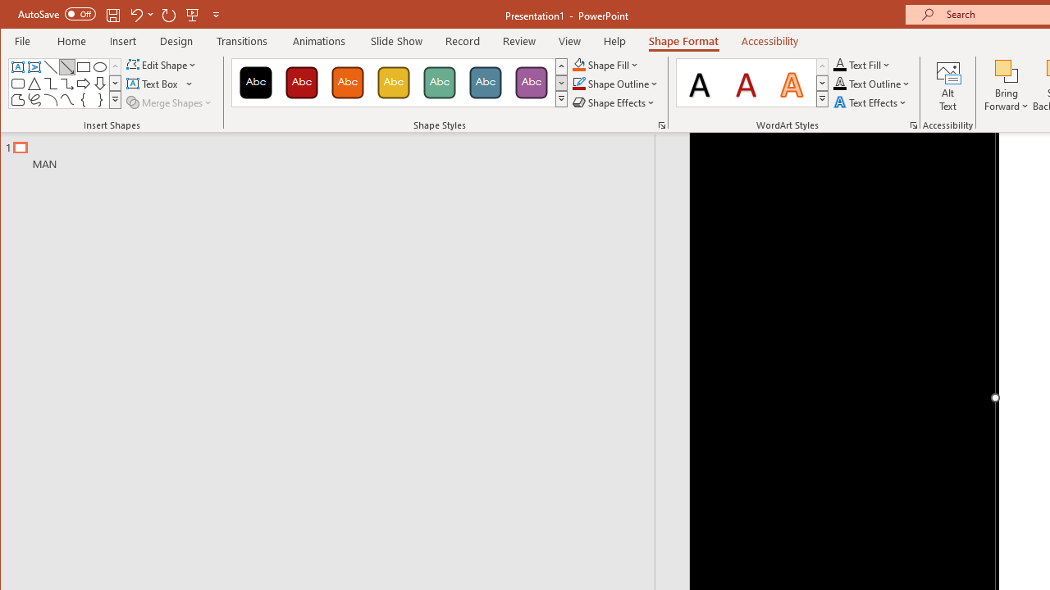 The image size is (1050, 590). Describe the element at coordinates (66, 84) in the screenshot. I see `AutomationID: ShapesInsertGallery` at that location.